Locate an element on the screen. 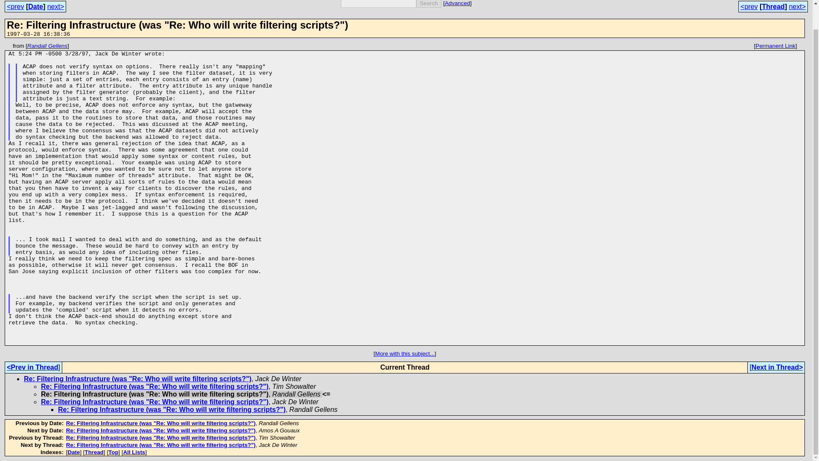 This screenshot has height=461, width=819. Permanent Link is located at coordinates (775, 46).